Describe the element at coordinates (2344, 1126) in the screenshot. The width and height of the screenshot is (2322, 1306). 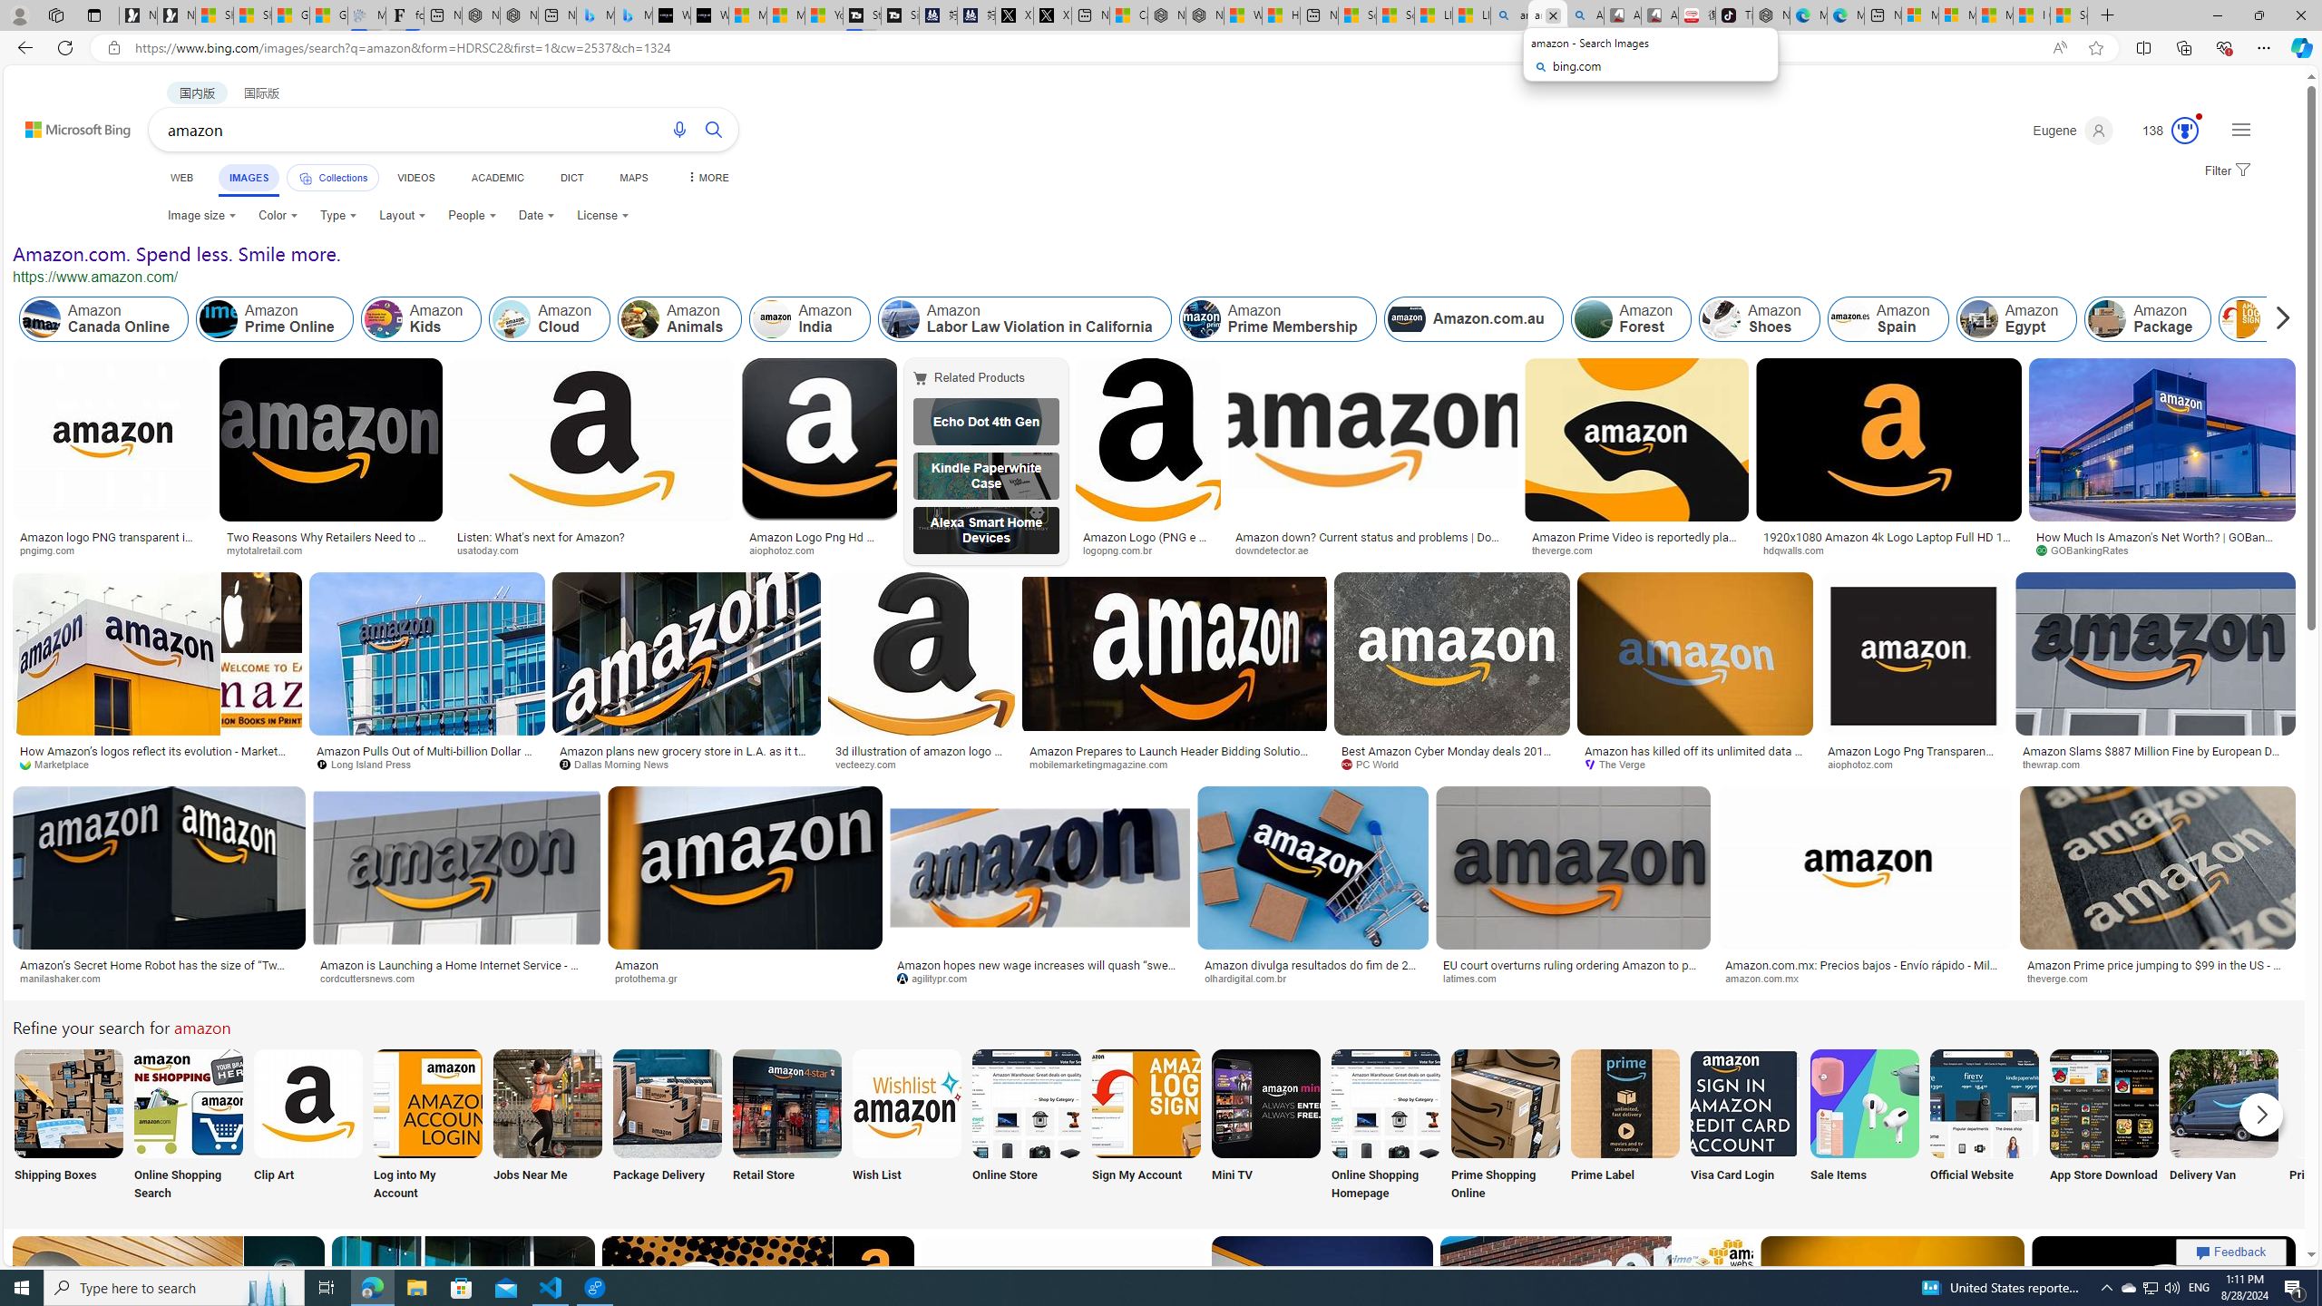
I see `Amazon Prime App Prime App` at that location.